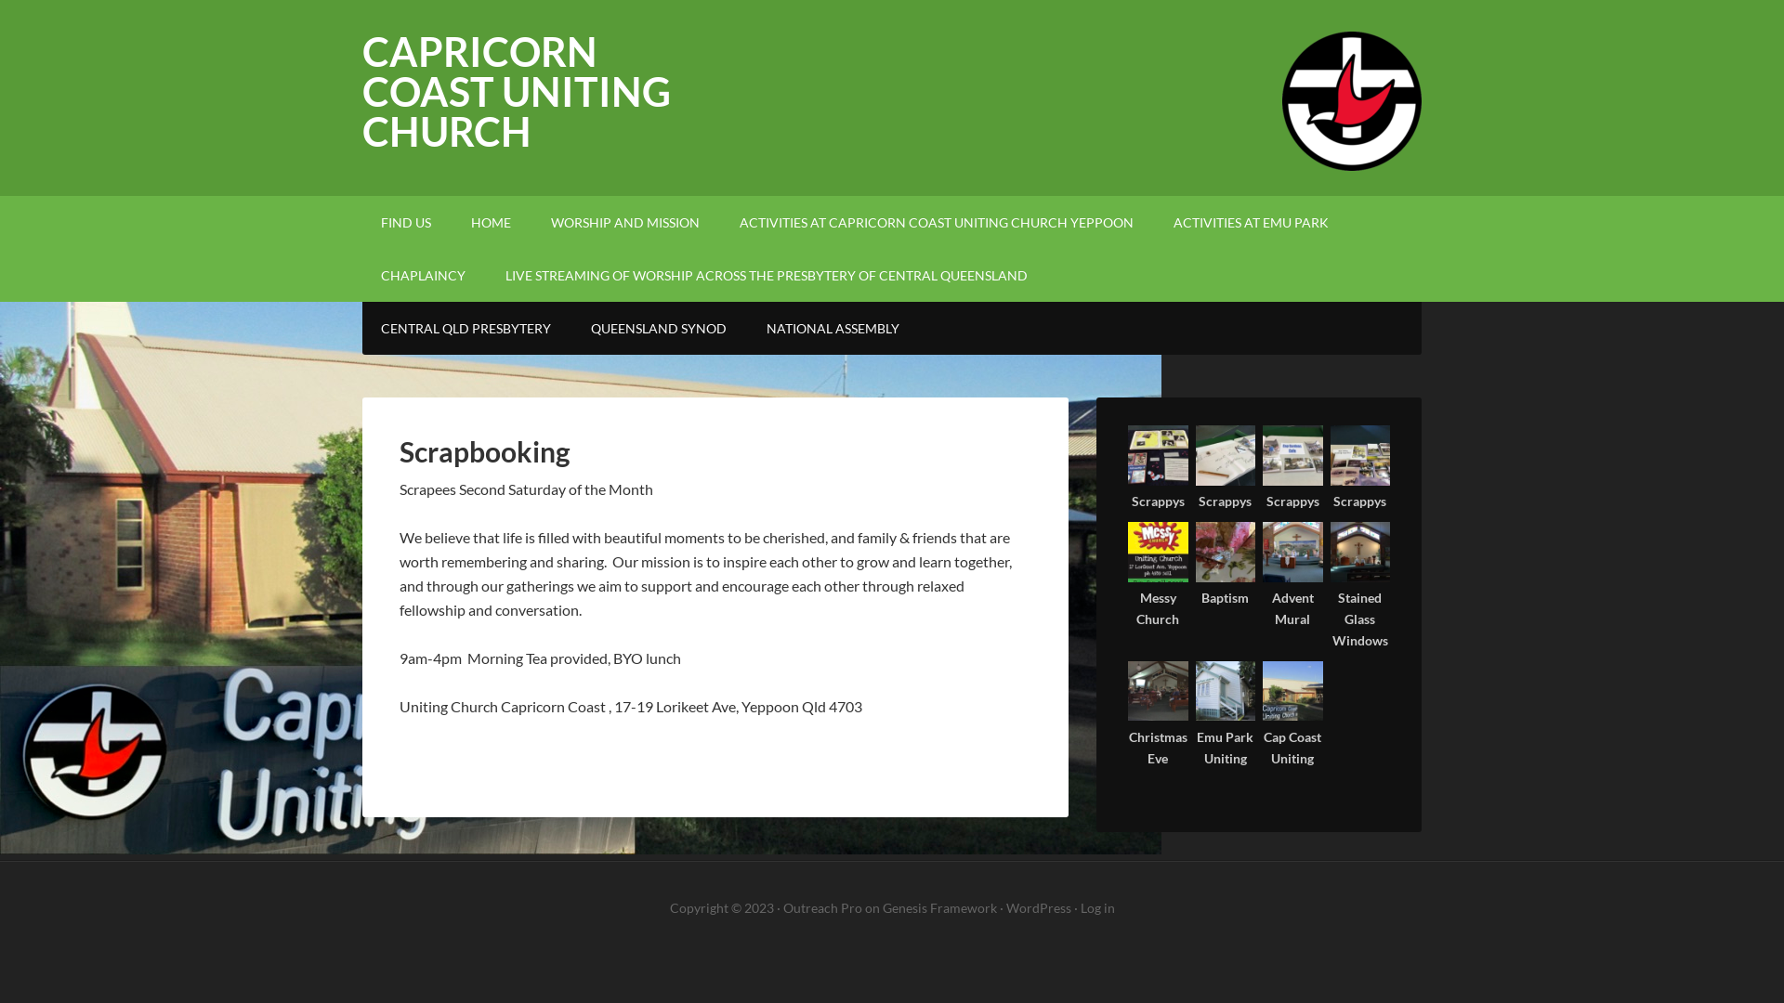 The height and width of the screenshot is (1003, 1784). Describe the element at coordinates (940, 908) in the screenshot. I see `Genesis Framework` at that location.